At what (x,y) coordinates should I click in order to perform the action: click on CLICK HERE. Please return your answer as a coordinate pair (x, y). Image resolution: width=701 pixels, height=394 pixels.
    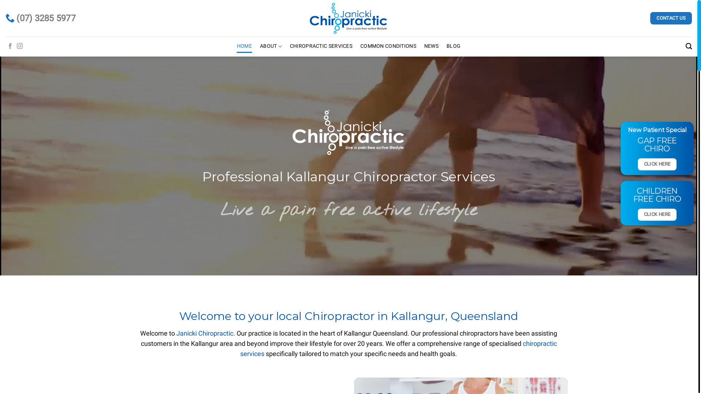
    Looking at the image, I should click on (657, 215).